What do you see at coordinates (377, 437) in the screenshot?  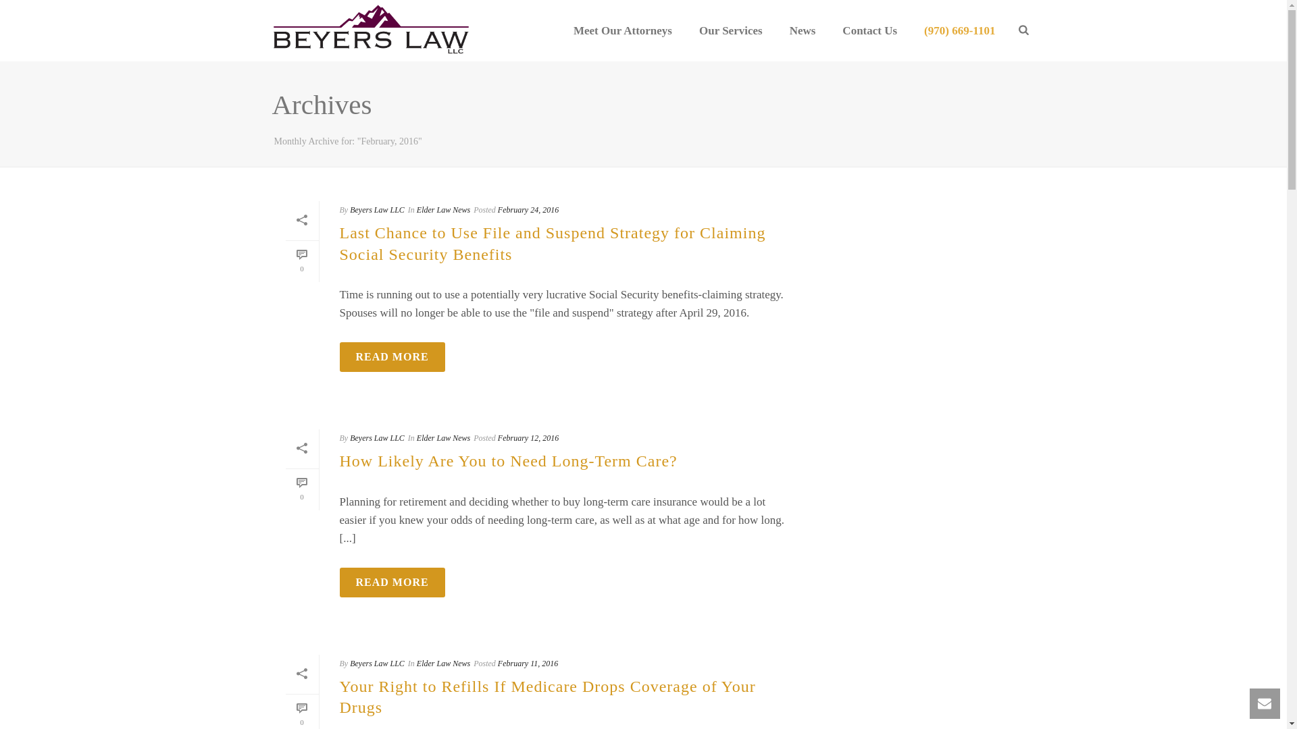 I see `Posts by Beyers Law LLC` at bounding box center [377, 437].